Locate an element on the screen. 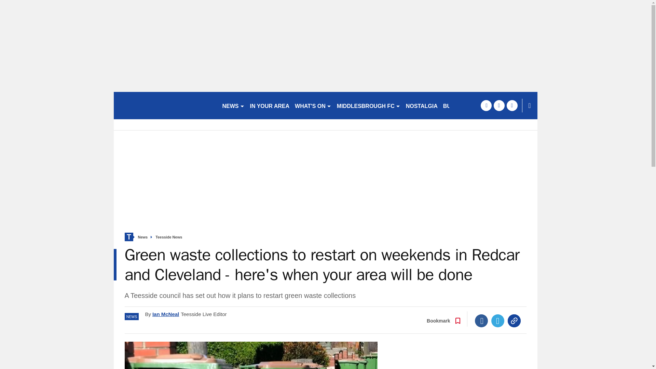 This screenshot has width=656, height=369. Twitter is located at coordinates (498, 320).